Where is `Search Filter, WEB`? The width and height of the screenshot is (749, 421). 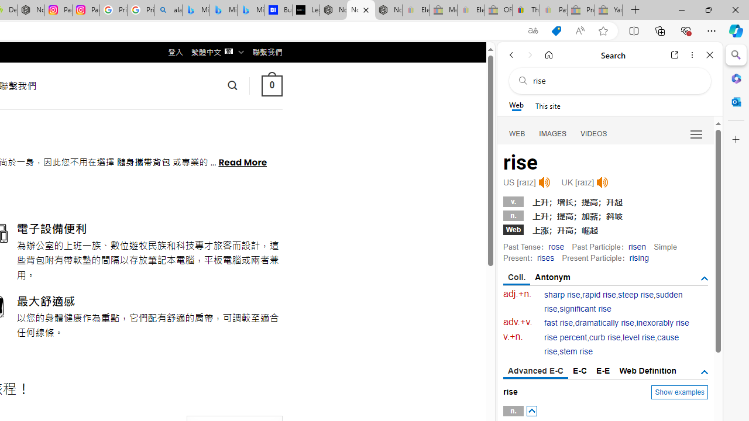
Search Filter, WEB is located at coordinates (517, 133).